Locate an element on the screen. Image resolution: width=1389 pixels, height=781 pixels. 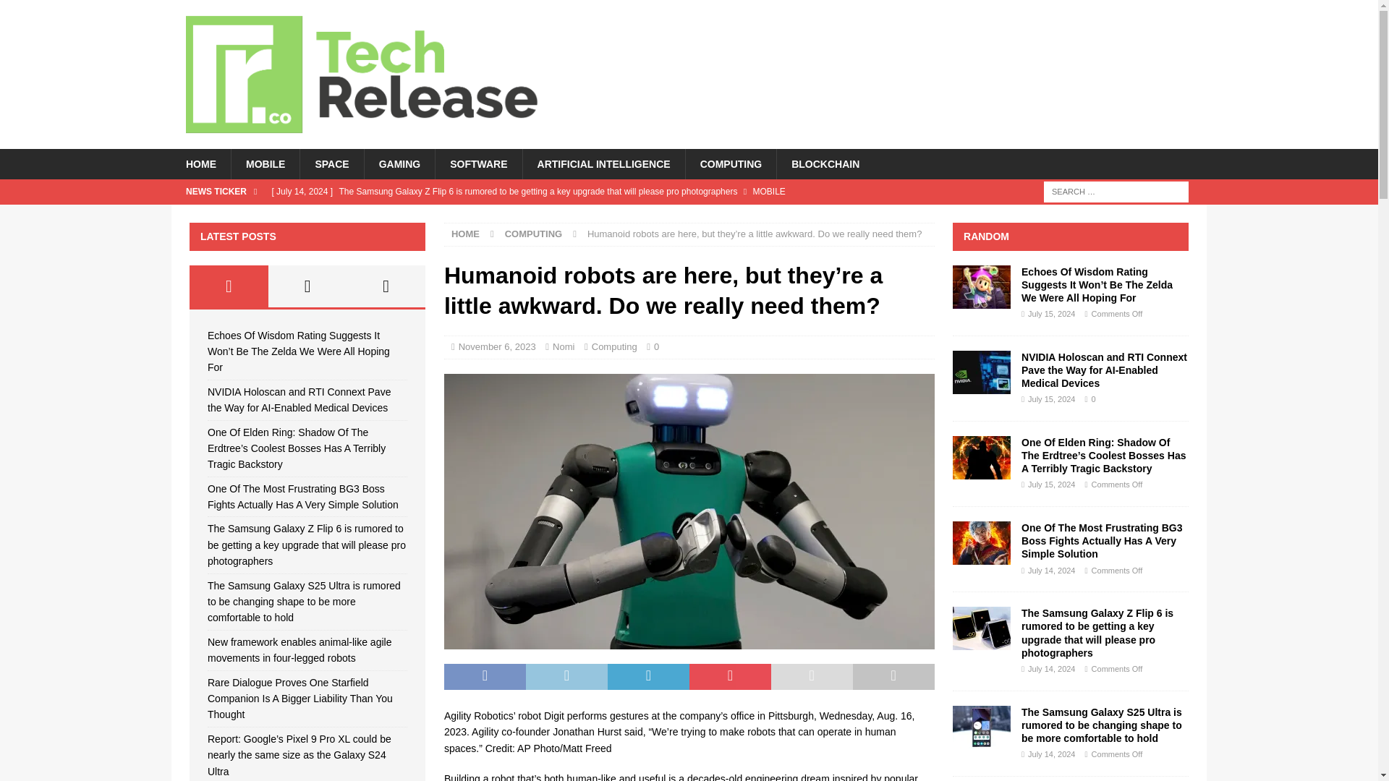
BLOCKCHAIN is located at coordinates (825, 164).